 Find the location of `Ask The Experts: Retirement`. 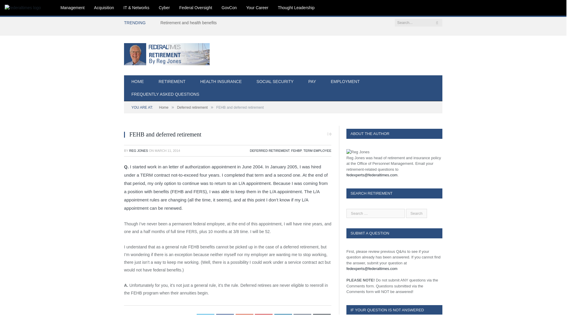

Ask The Experts: Retirement is located at coordinates (167, 53).